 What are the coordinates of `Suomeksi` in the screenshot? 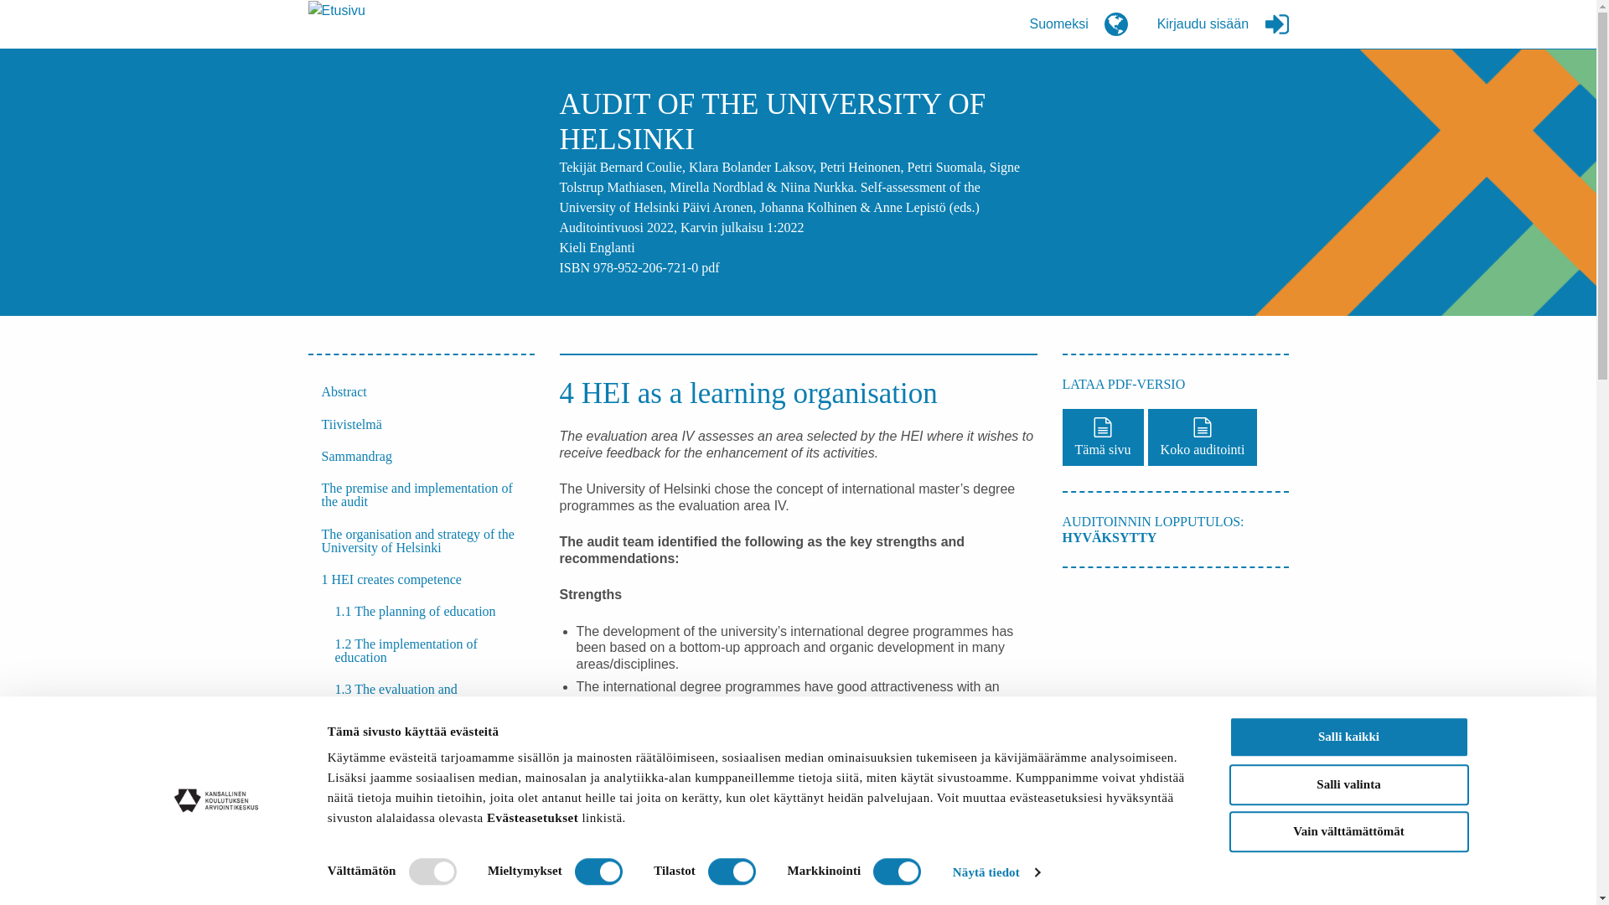 It's located at (1078, 24).